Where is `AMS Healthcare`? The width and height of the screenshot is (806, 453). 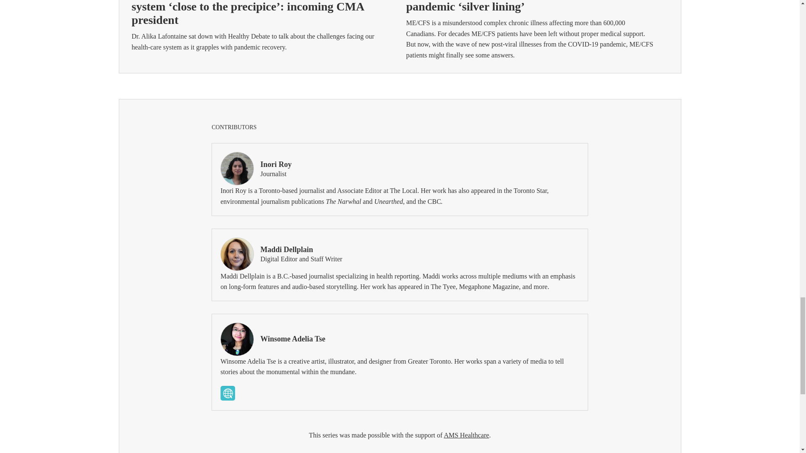 AMS Healthcare is located at coordinates (466, 435).